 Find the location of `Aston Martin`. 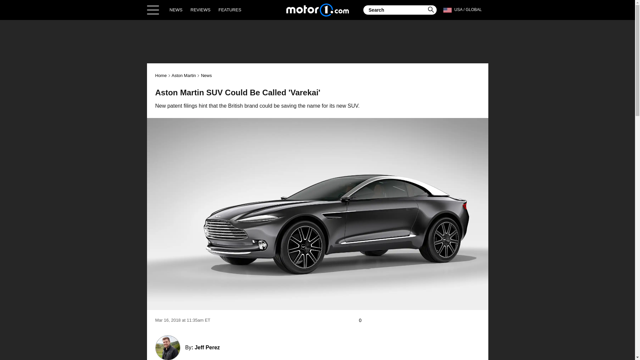

Aston Martin is located at coordinates (183, 75).